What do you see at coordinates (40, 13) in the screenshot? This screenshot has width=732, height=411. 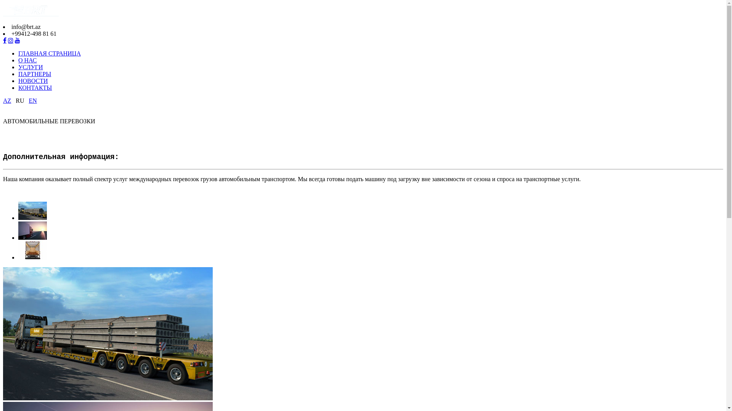 I see `BRT` at bounding box center [40, 13].